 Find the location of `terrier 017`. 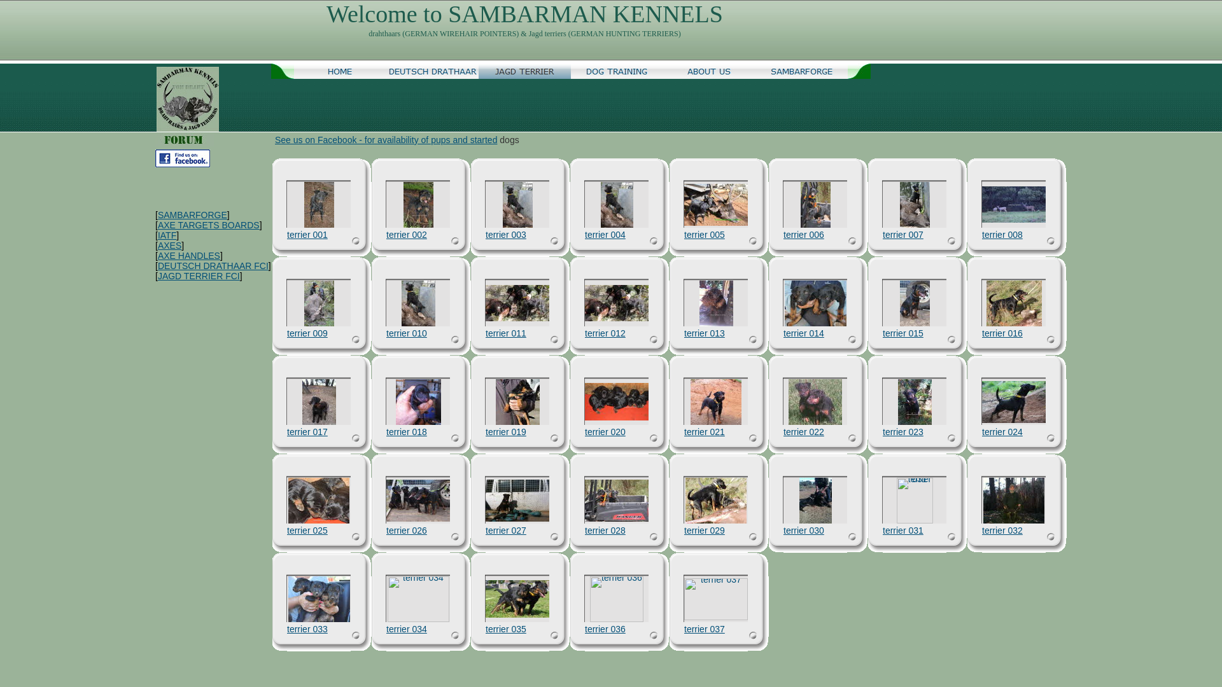

terrier 017 is located at coordinates (318, 402).